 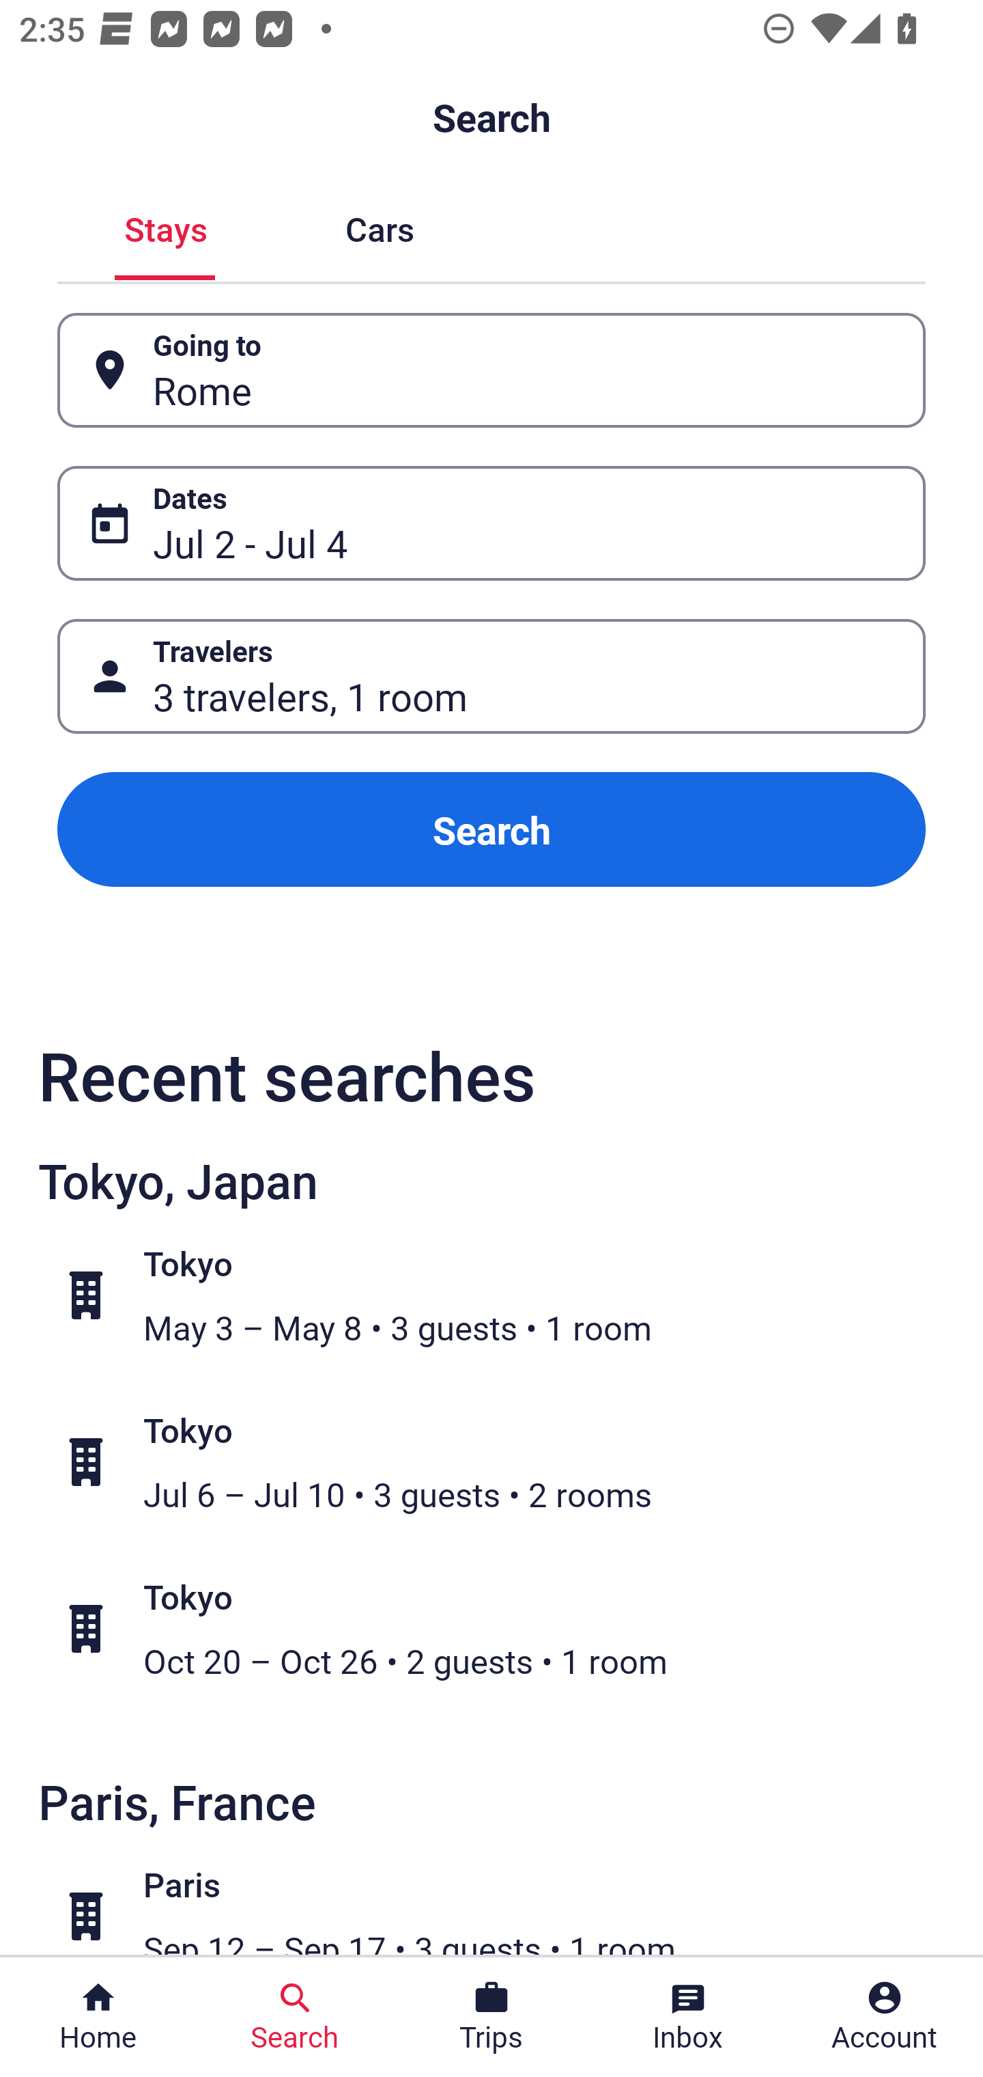 What do you see at coordinates (491, 523) in the screenshot?
I see `Dates Button Jul 2 - Jul 4` at bounding box center [491, 523].